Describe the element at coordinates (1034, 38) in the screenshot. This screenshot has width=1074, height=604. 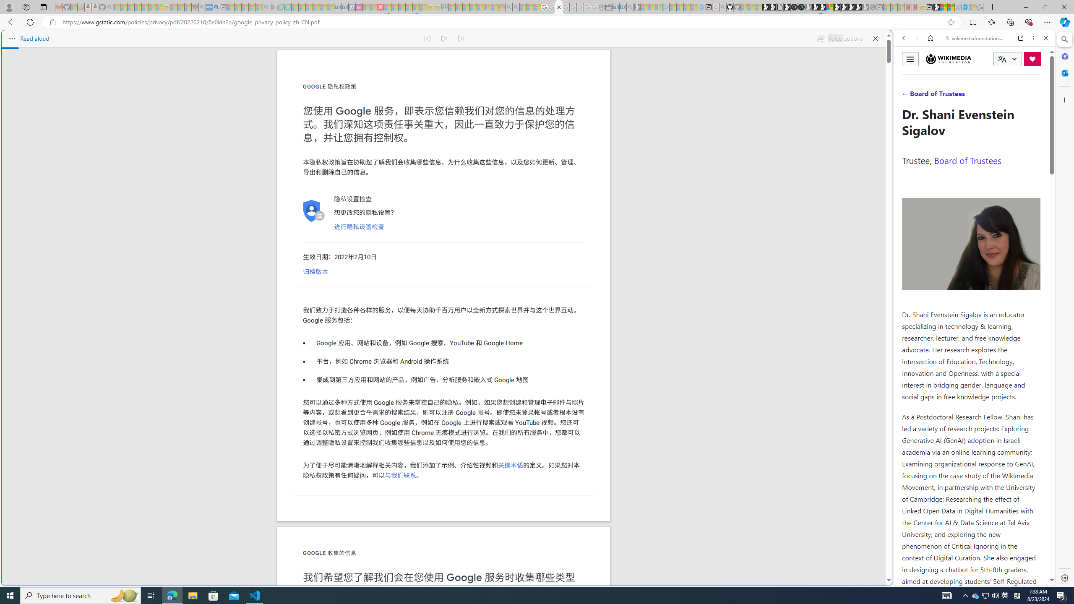
I see `More options` at that location.